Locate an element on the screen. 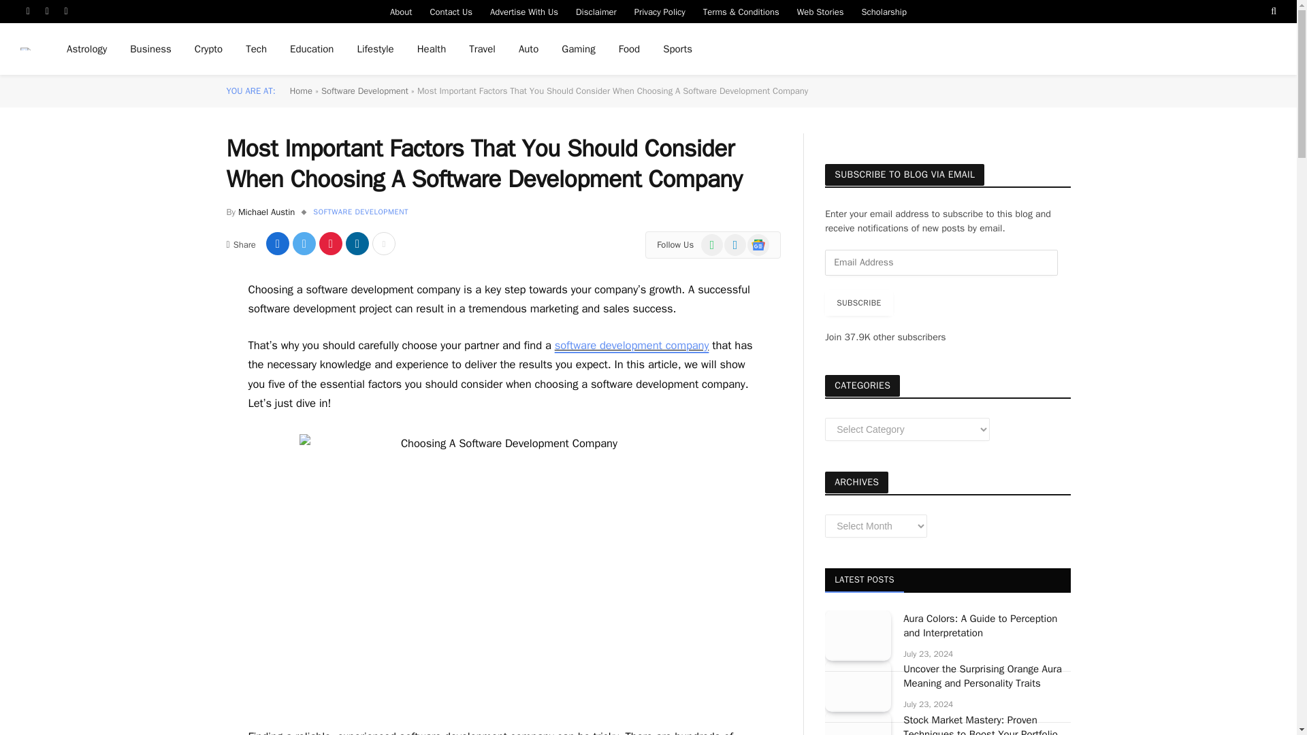 Image resolution: width=1307 pixels, height=735 pixels. Privacy Policy is located at coordinates (660, 11).